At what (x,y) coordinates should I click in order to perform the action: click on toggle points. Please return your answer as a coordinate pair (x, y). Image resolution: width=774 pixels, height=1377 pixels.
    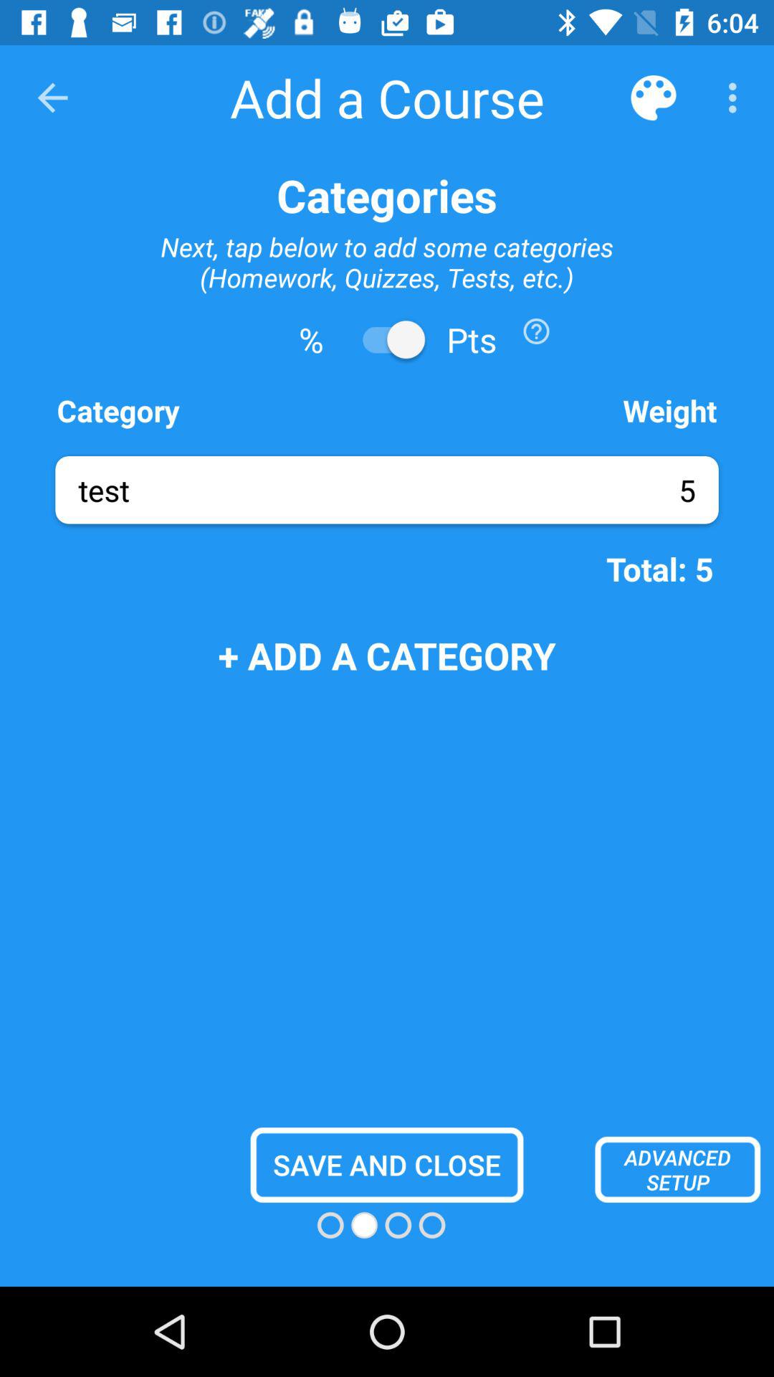
    Looking at the image, I should click on (387, 340).